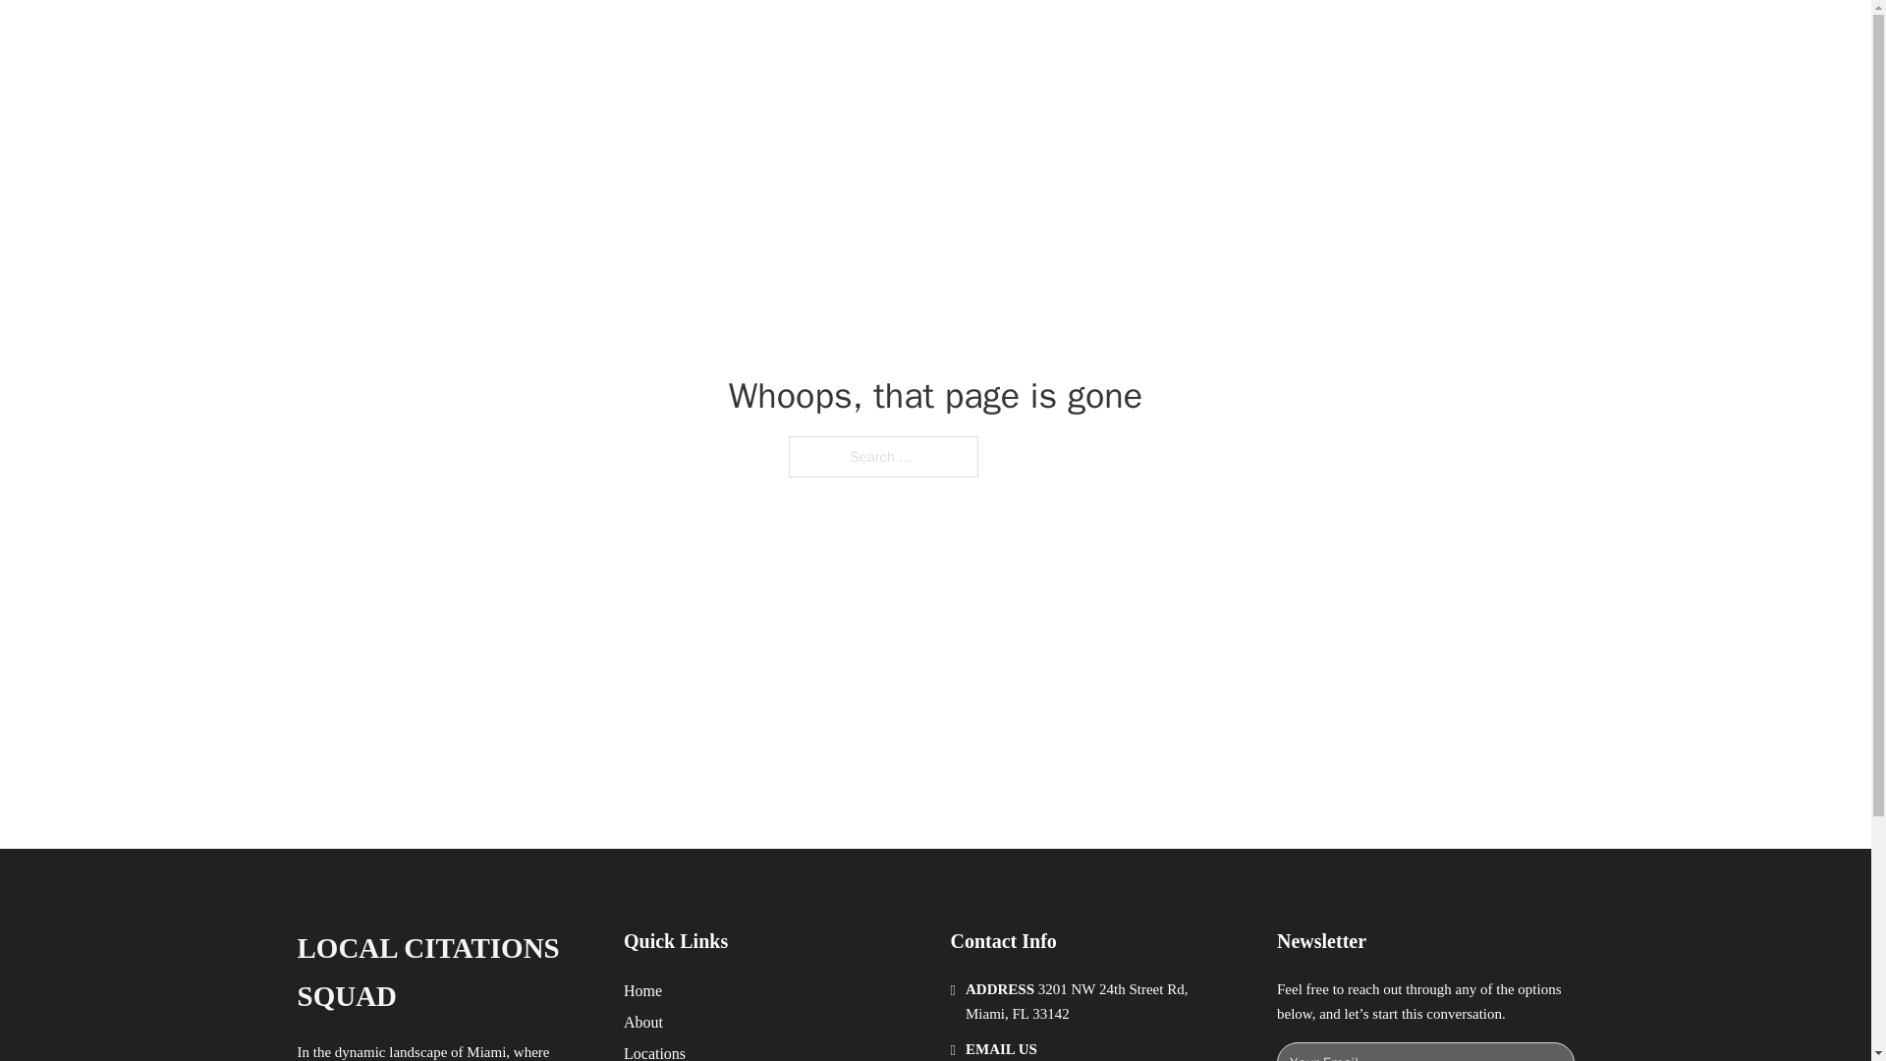  Describe the element at coordinates (1191, 37) in the screenshot. I see `HOME` at that location.